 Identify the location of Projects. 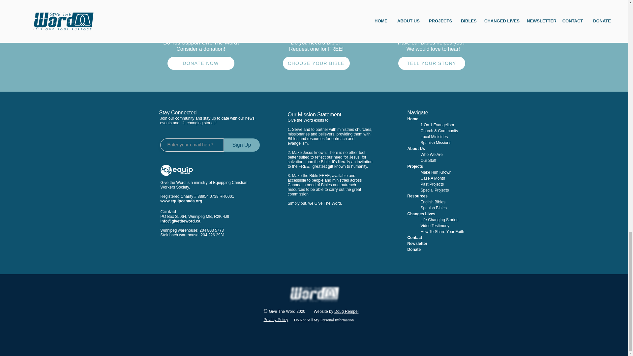
(415, 166).